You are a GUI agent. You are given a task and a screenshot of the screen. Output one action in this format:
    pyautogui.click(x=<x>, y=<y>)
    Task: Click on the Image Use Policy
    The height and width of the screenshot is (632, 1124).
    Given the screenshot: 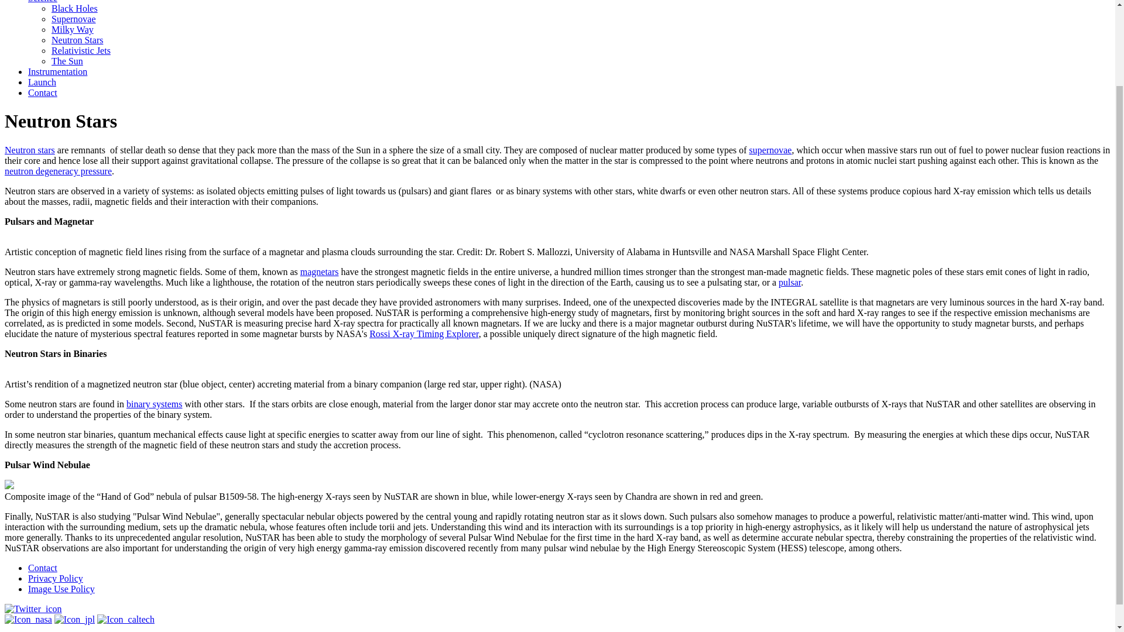 What is the action you would take?
    pyautogui.click(x=61, y=589)
    